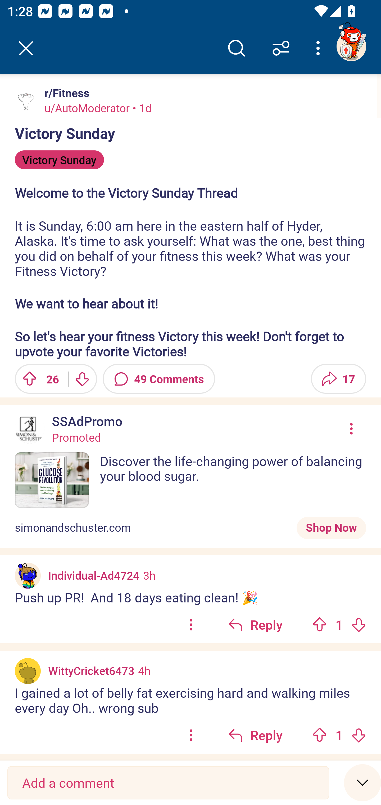  Describe the element at coordinates (38, 379) in the screenshot. I see `Upvote 26` at that location.